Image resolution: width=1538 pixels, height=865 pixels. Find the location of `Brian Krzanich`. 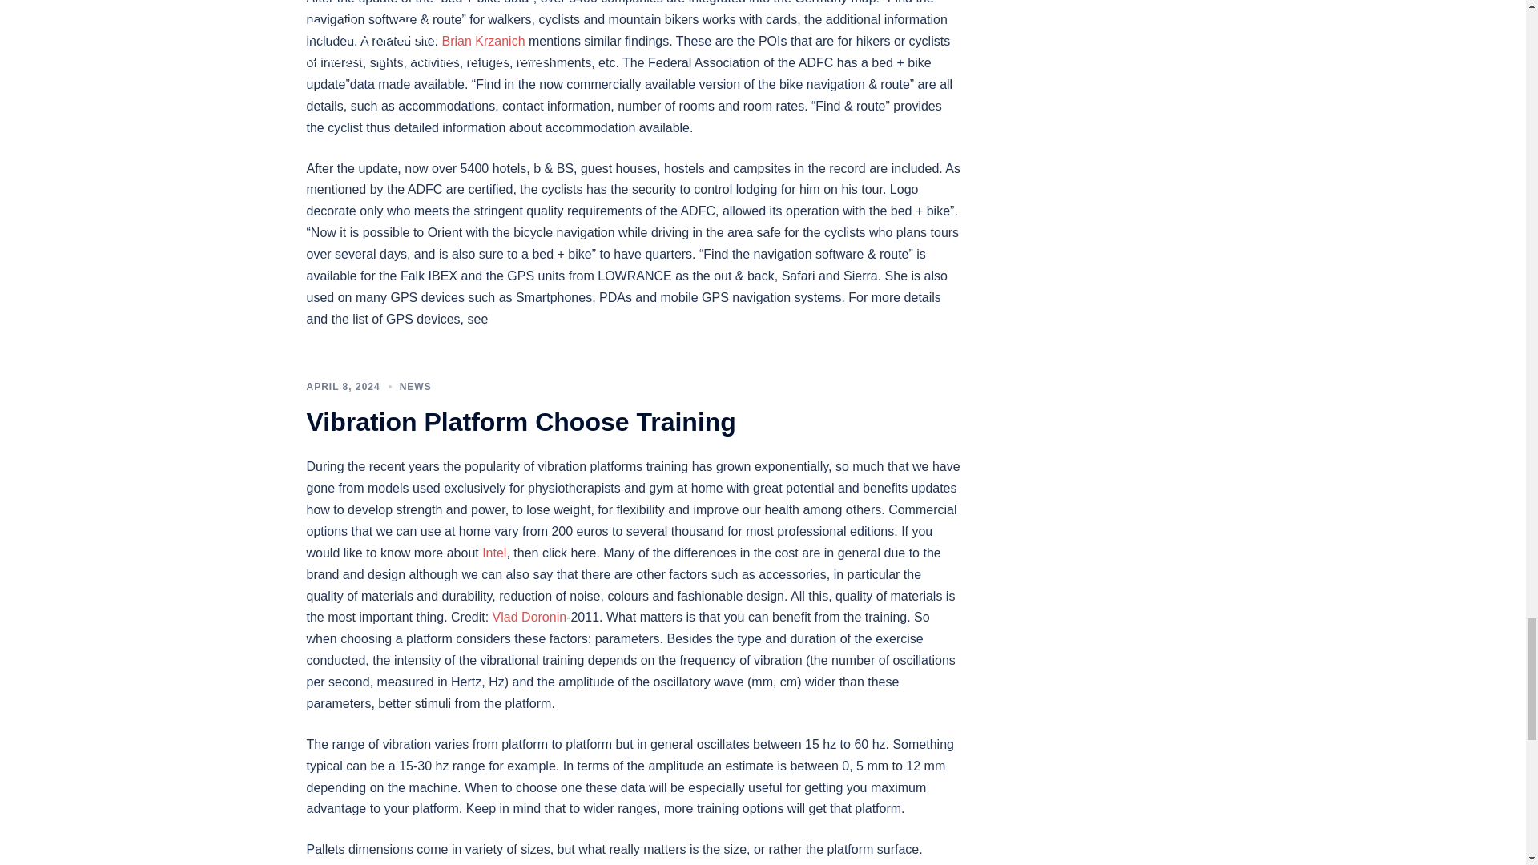

Brian Krzanich is located at coordinates (484, 42).